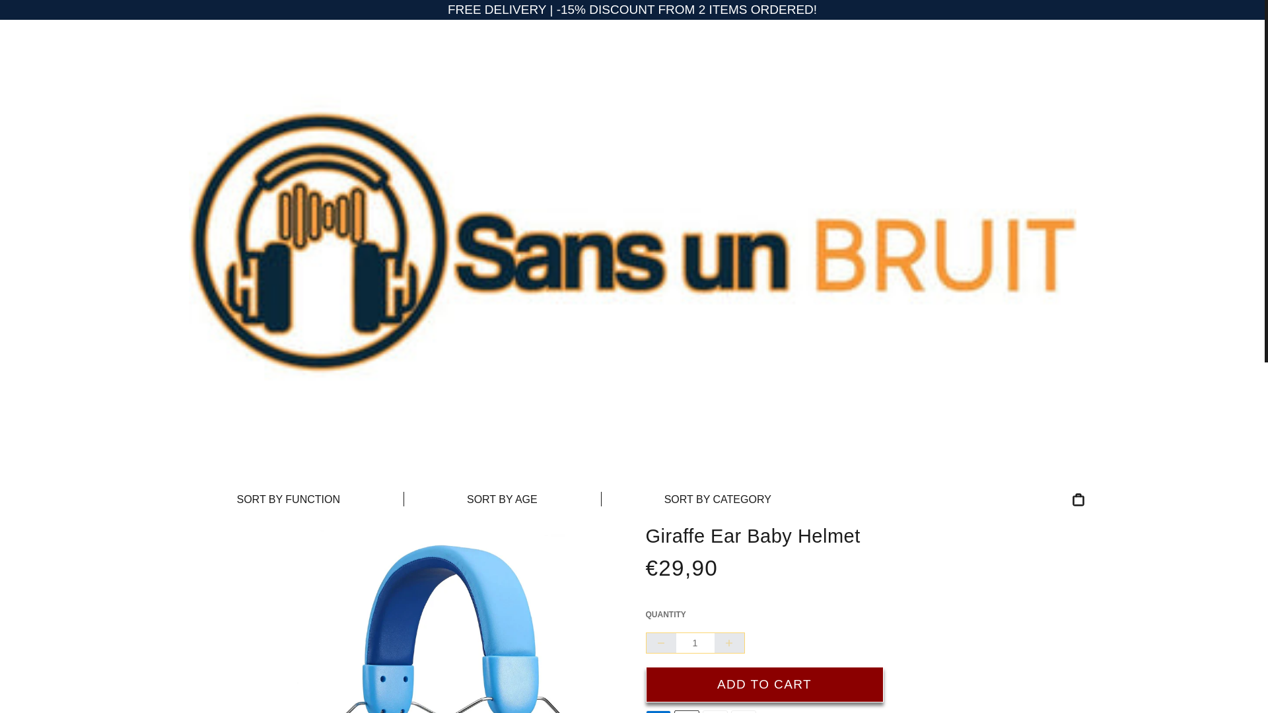  What do you see at coordinates (660, 643) in the screenshot?
I see `Collapse quantity of Giraffe Ear Baby Helmet` at bounding box center [660, 643].